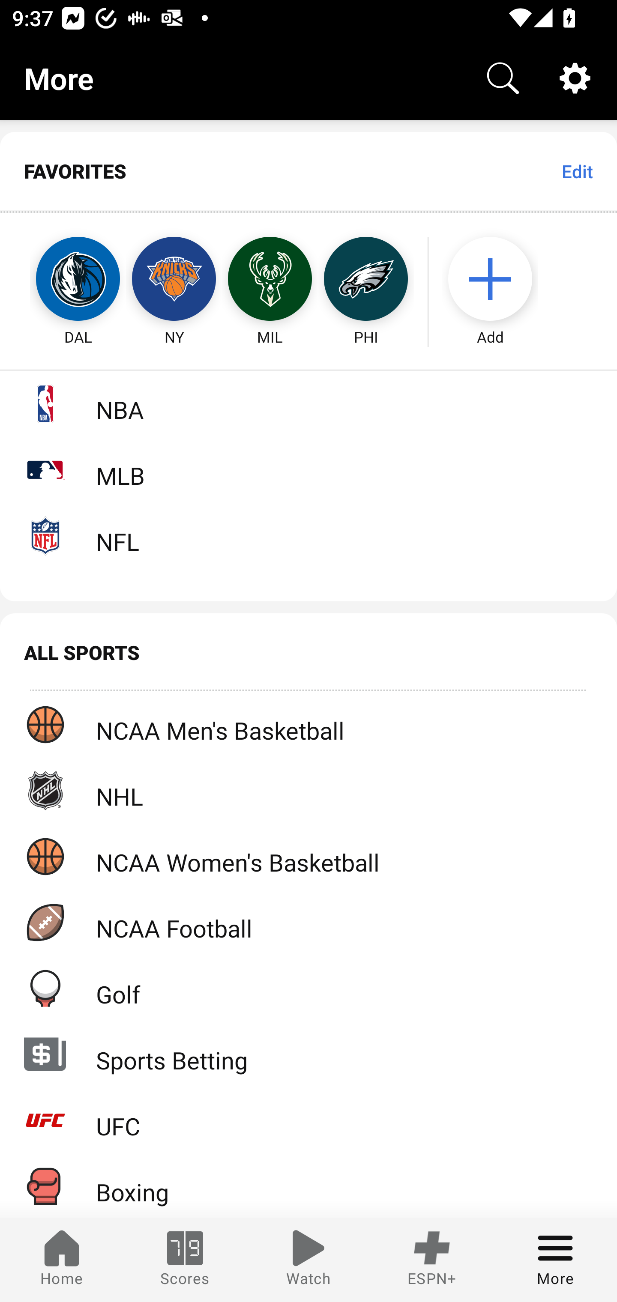 The image size is (617, 1302). What do you see at coordinates (63, 279) in the screenshot?
I see `DAL Dallas Mavericks` at bounding box center [63, 279].